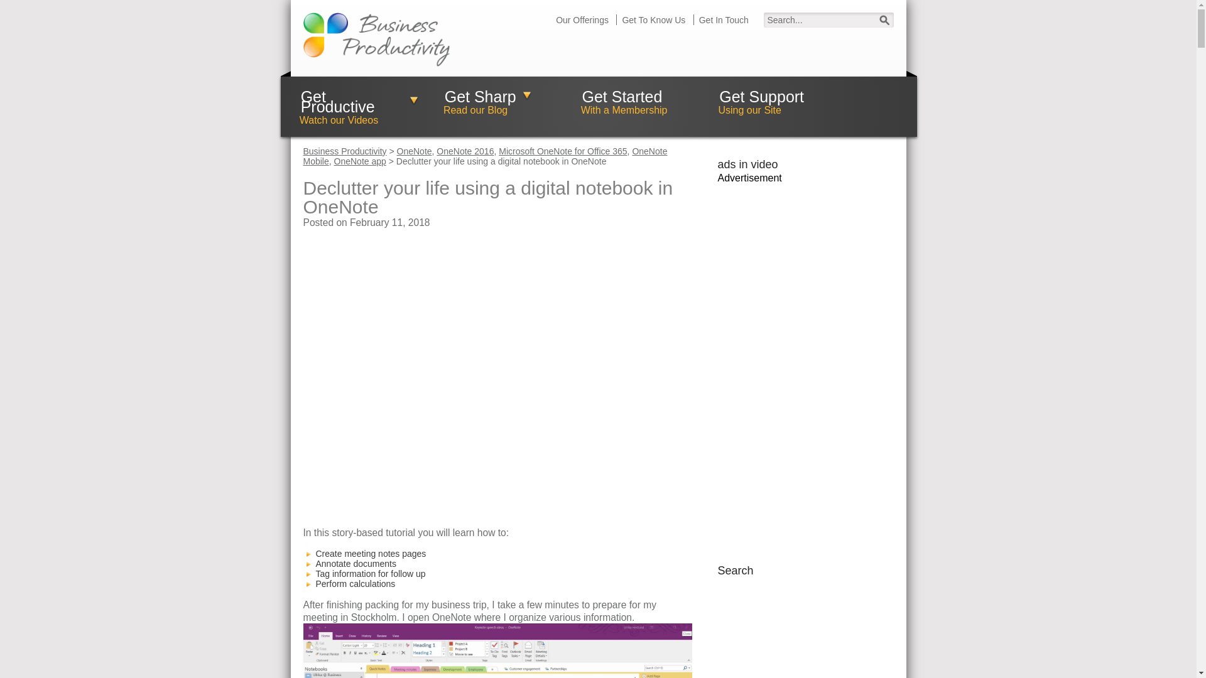 Image resolution: width=1206 pixels, height=678 pixels. What do you see at coordinates (724, 19) in the screenshot?
I see `Get In Touch` at bounding box center [724, 19].